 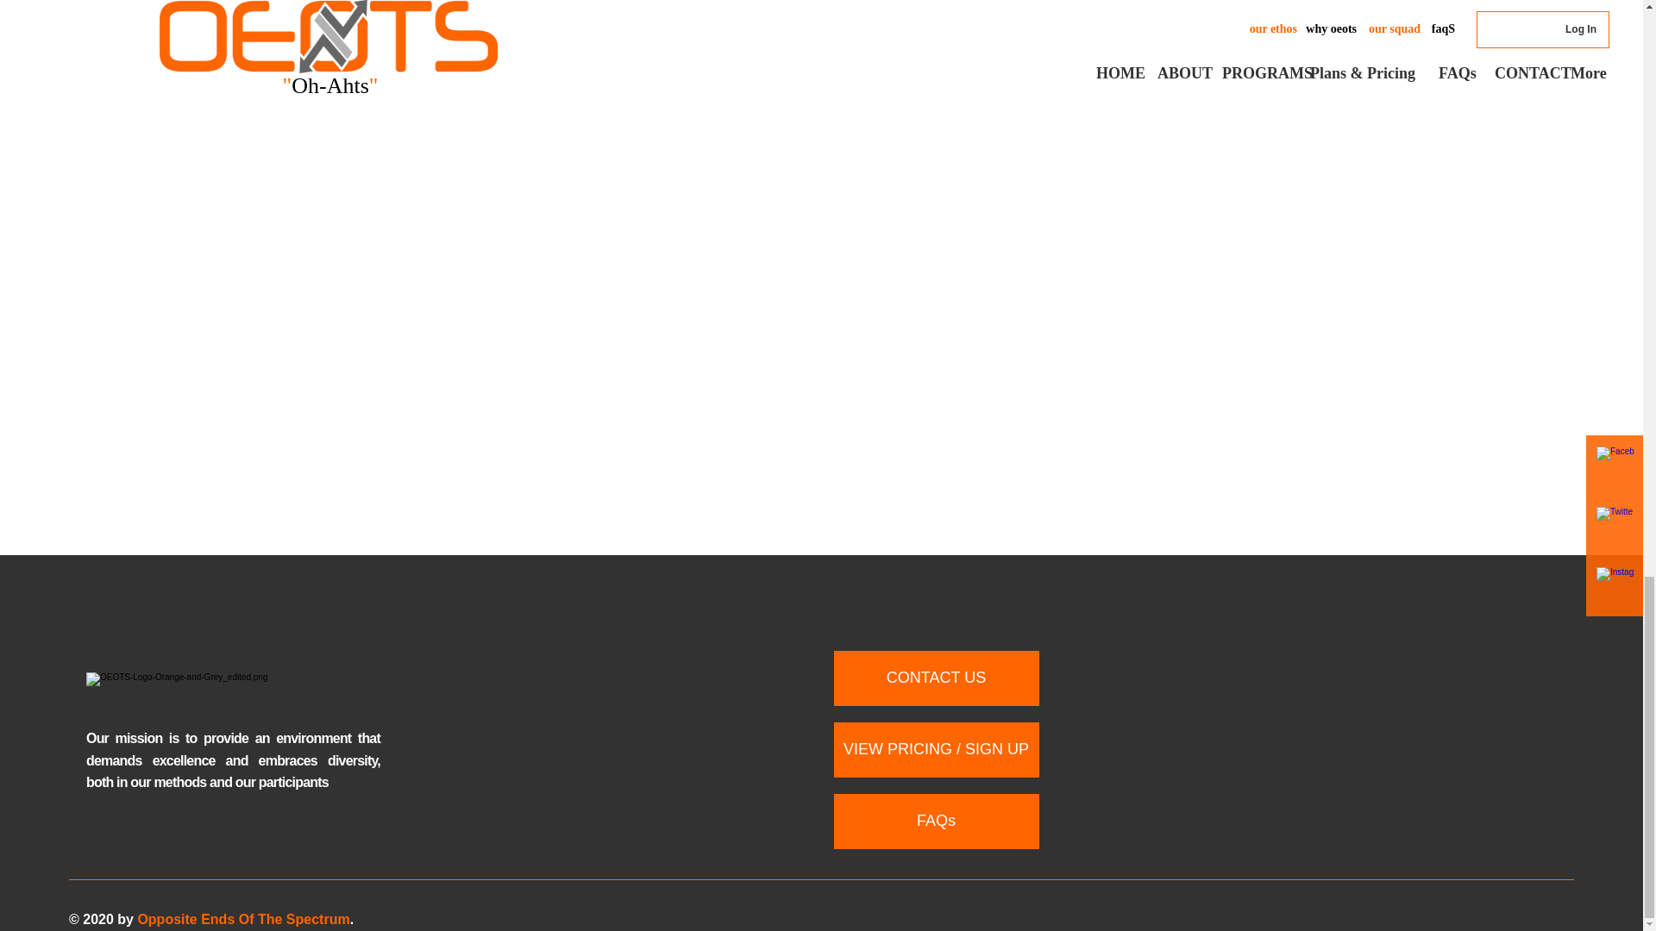 What do you see at coordinates (935, 821) in the screenshot?
I see `FAQs` at bounding box center [935, 821].